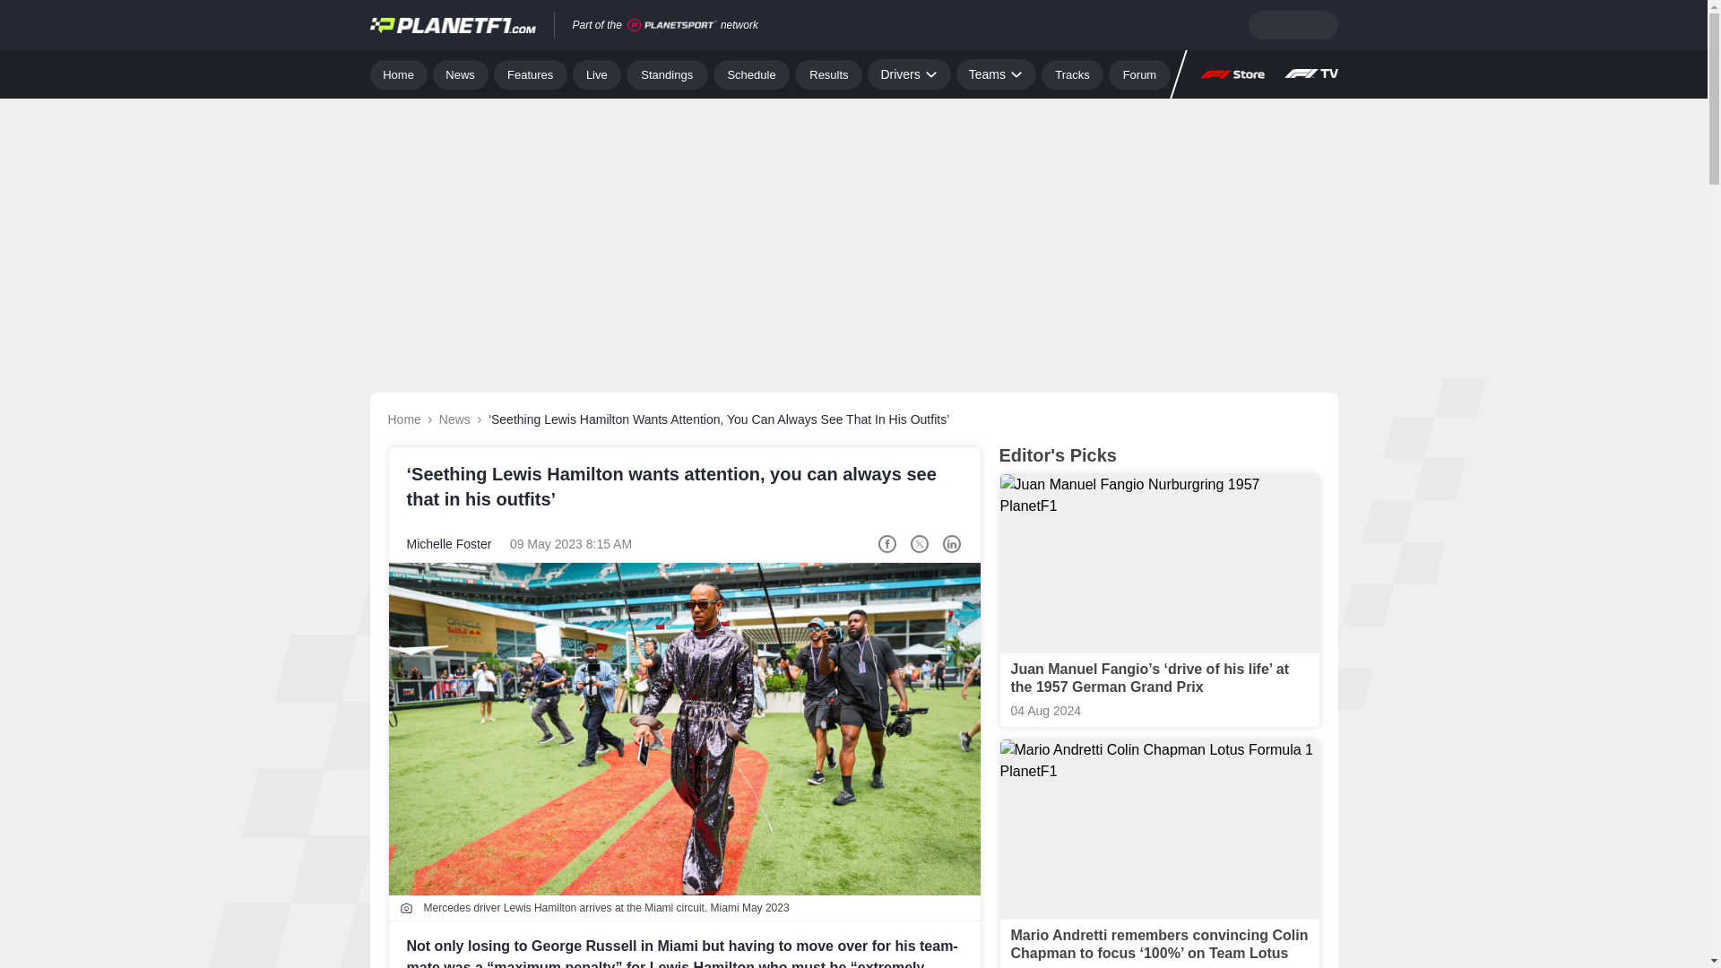  What do you see at coordinates (531, 73) in the screenshot?
I see `Features` at bounding box center [531, 73].